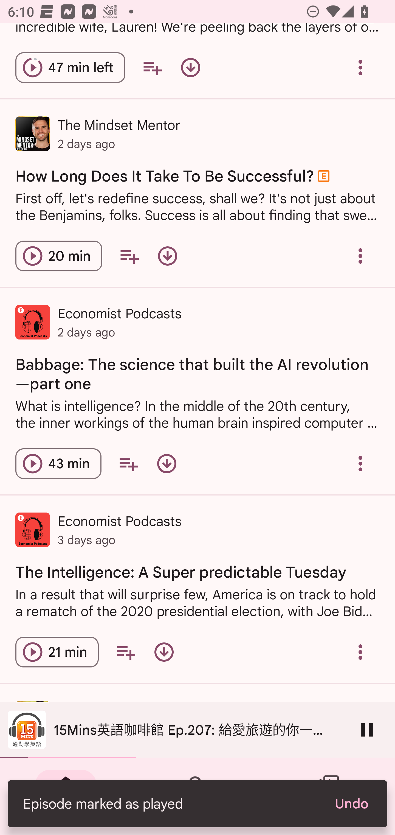 The image size is (395, 835). What do you see at coordinates (360, 256) in the screenshot?
I see `Overflow menu` at bounding box center [360, 256].